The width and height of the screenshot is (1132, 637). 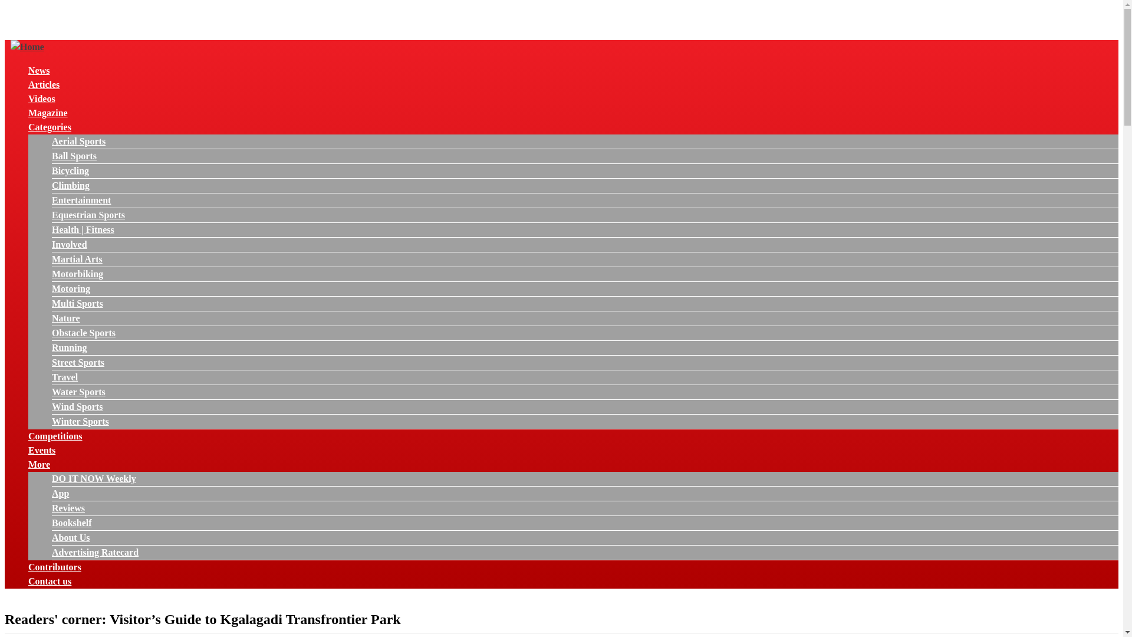 What do you see at coordinates (70, 244) in the screenshot?
I see `Involved` at bounding box center [70, 244].